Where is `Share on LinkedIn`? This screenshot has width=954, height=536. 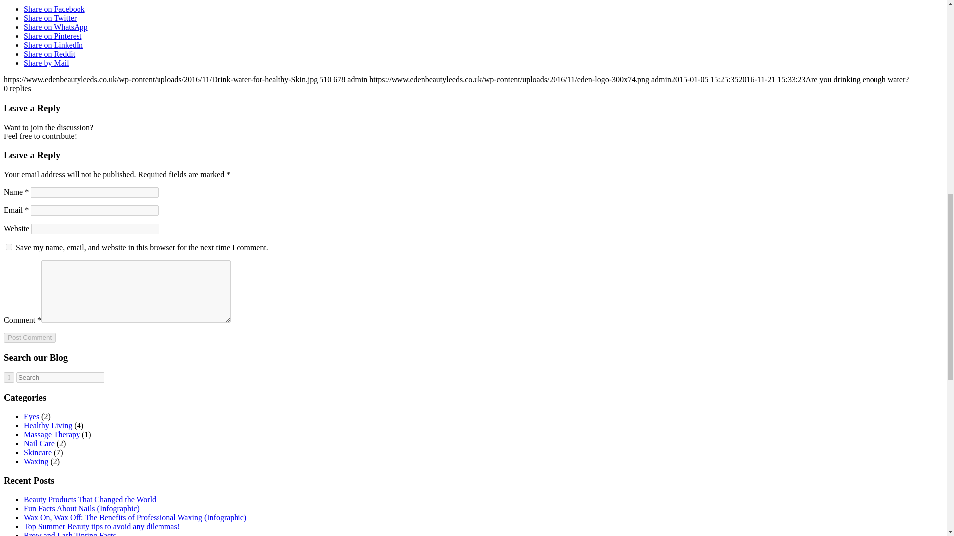 Share on LinkedIn is located at coordinates (54, 45).